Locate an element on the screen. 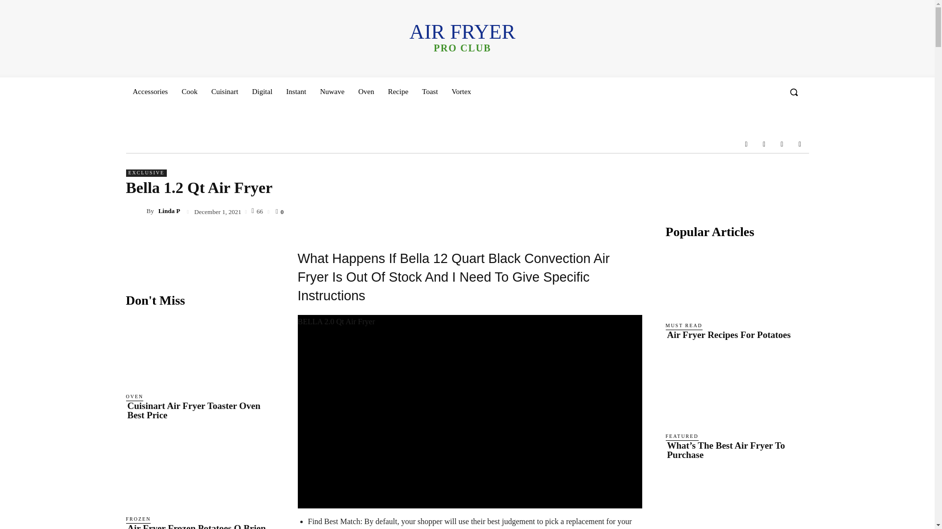 The image size is (942, 529). Cuisinart is located at coordinates (225, 91).